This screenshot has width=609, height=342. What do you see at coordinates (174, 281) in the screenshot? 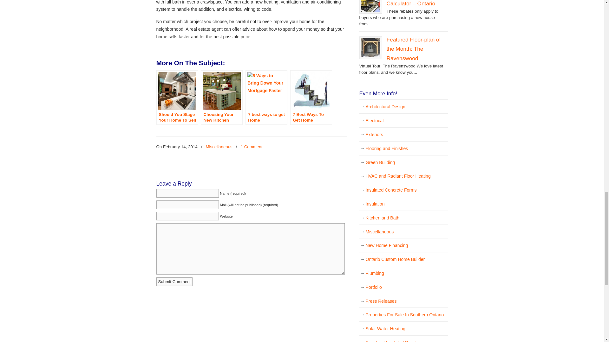
I see `Submit Comment` at bounding box center [174, 281].